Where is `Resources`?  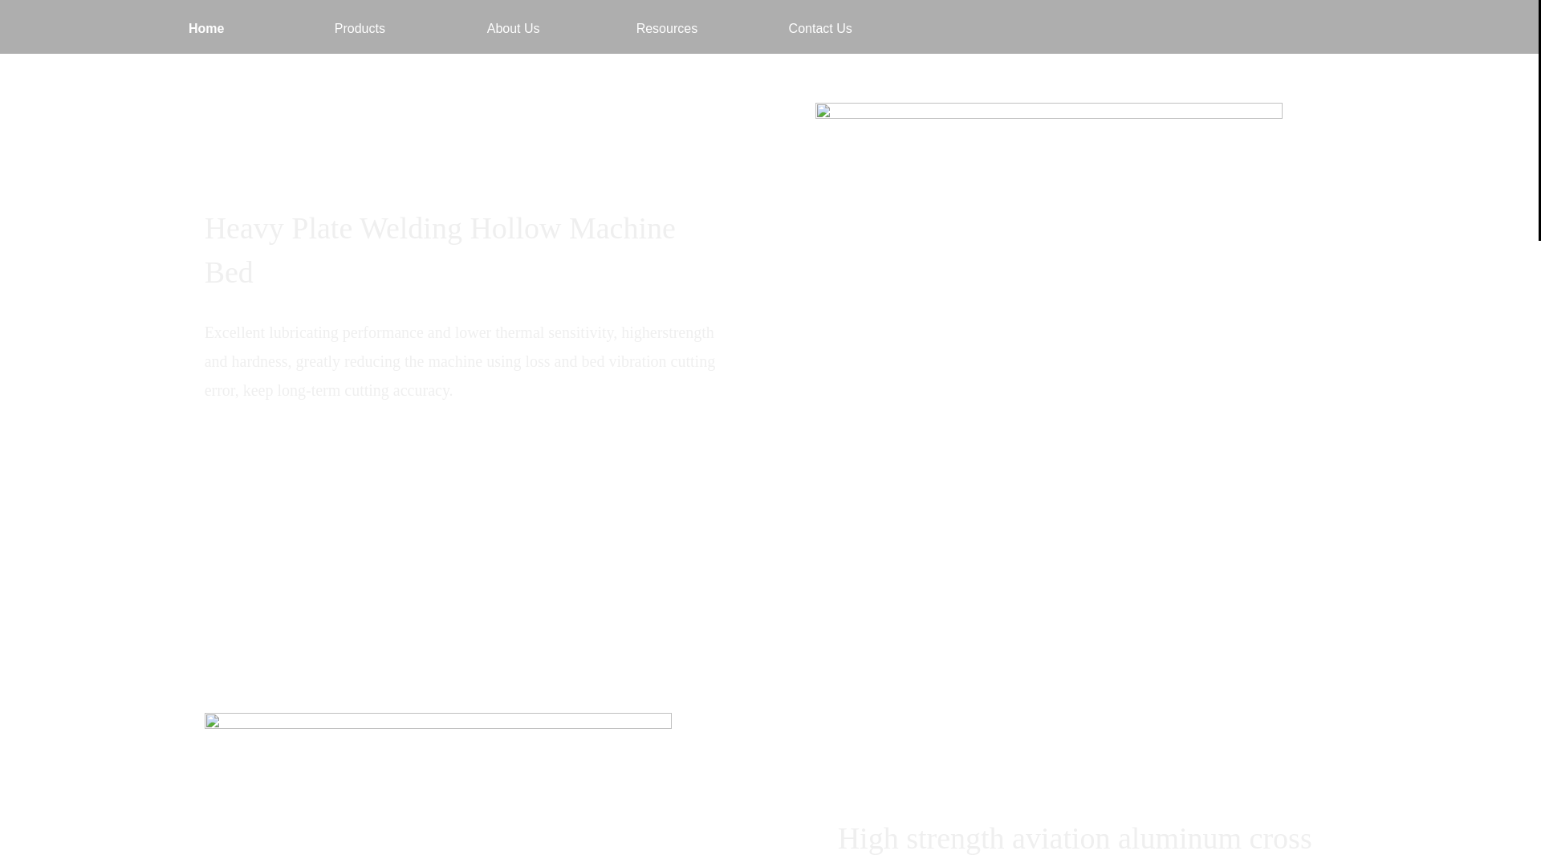
Resources is located at coordinates (667, 31).